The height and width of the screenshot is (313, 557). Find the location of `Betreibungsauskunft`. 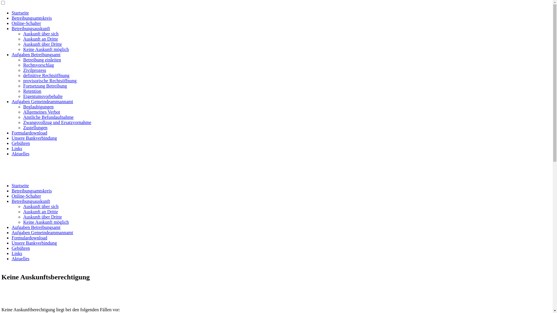

Betreibungsauskunft is located at coordinates (31, 28).